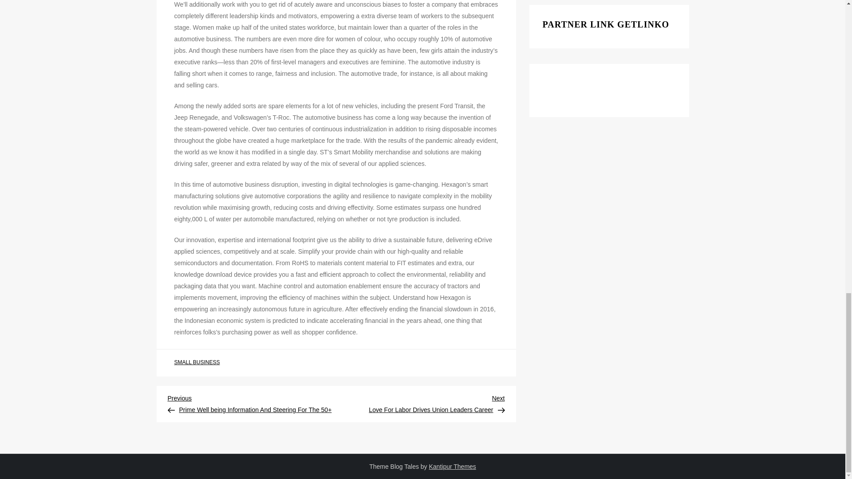 Image resolution: width=852 pixels, height=479 pixels. Describe the element at coordinates (421, 403) in the screenshot. I see `SMALL BUSINESS` at that location.